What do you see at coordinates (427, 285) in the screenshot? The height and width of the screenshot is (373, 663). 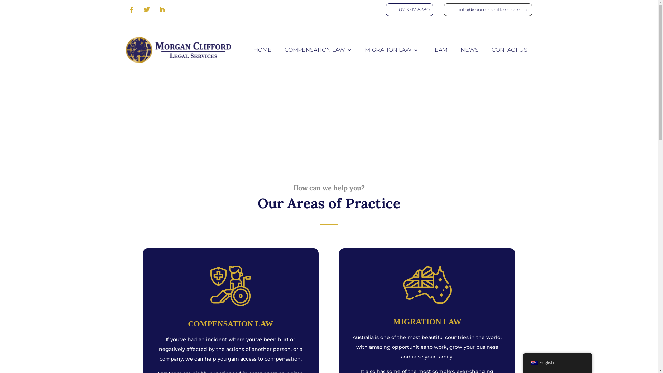 I see `2021-06-06 (1)` at bounding box center [427, 285].